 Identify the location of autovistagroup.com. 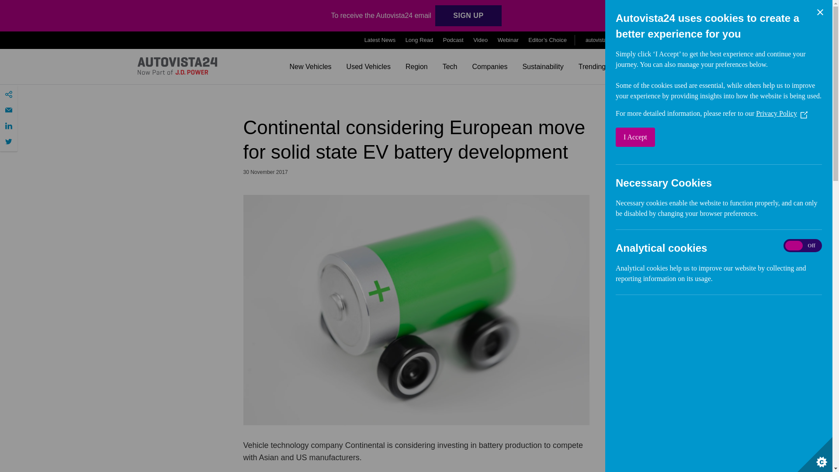
(611, 40).